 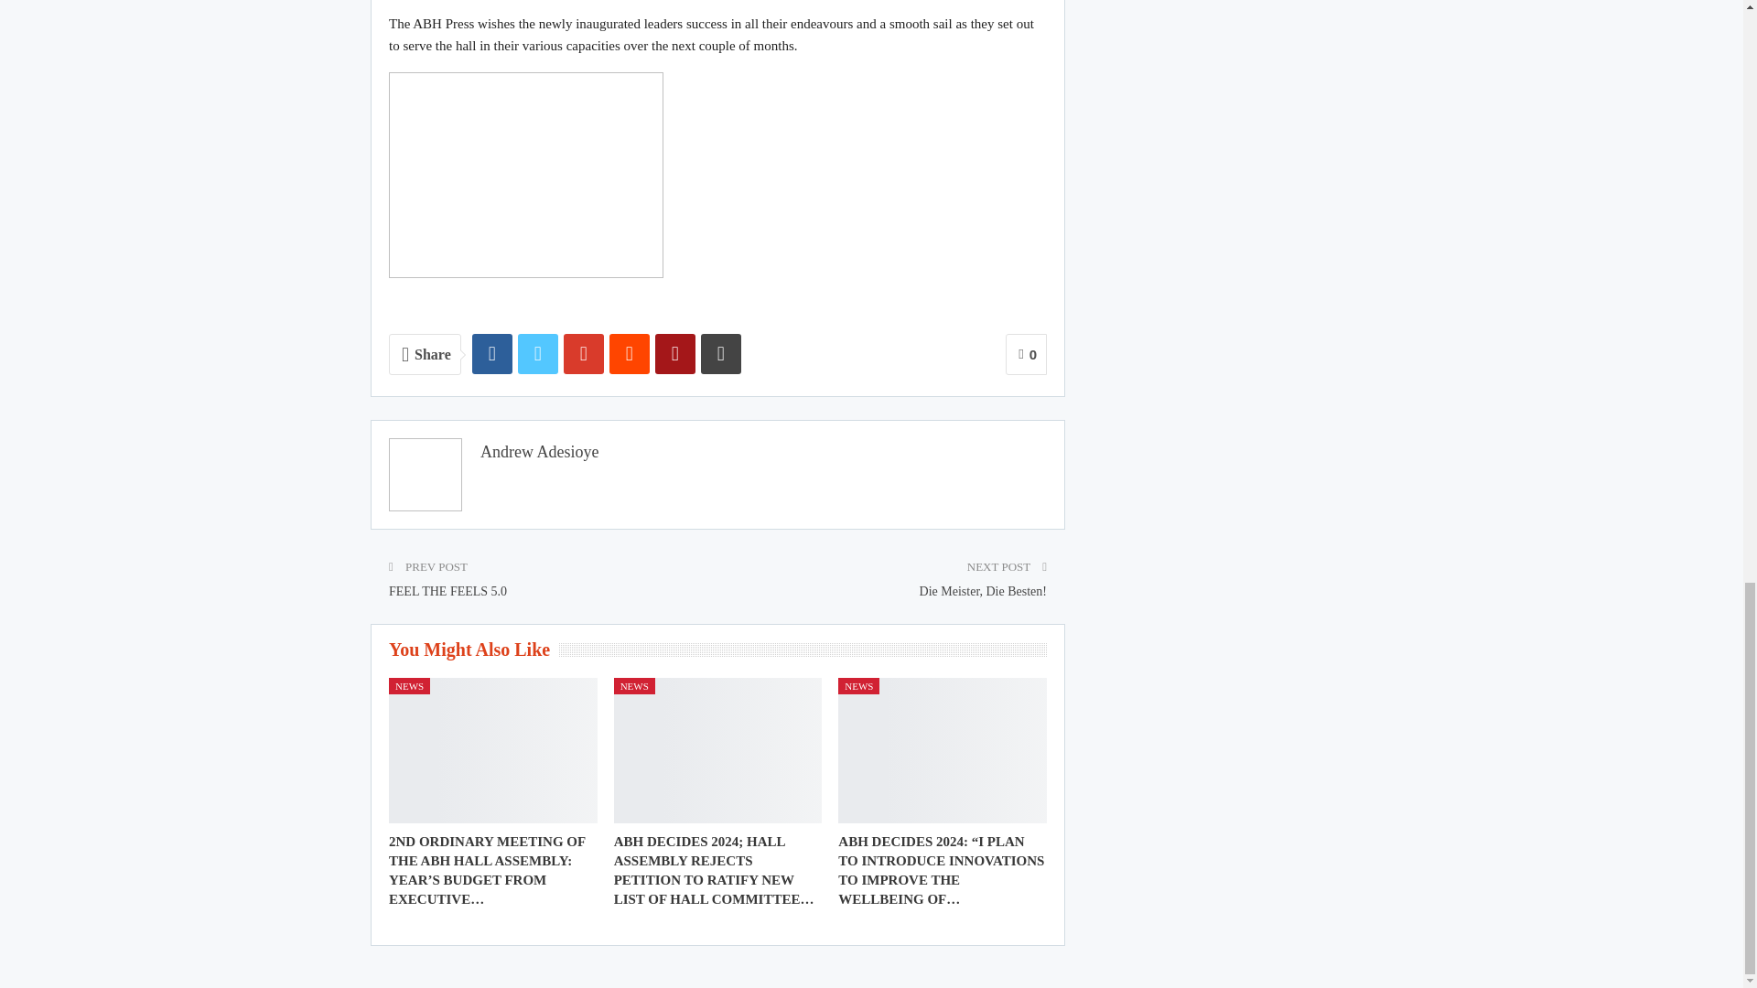 I want to click on Die Meister, Die Besten!, so click(x=983, y=591).